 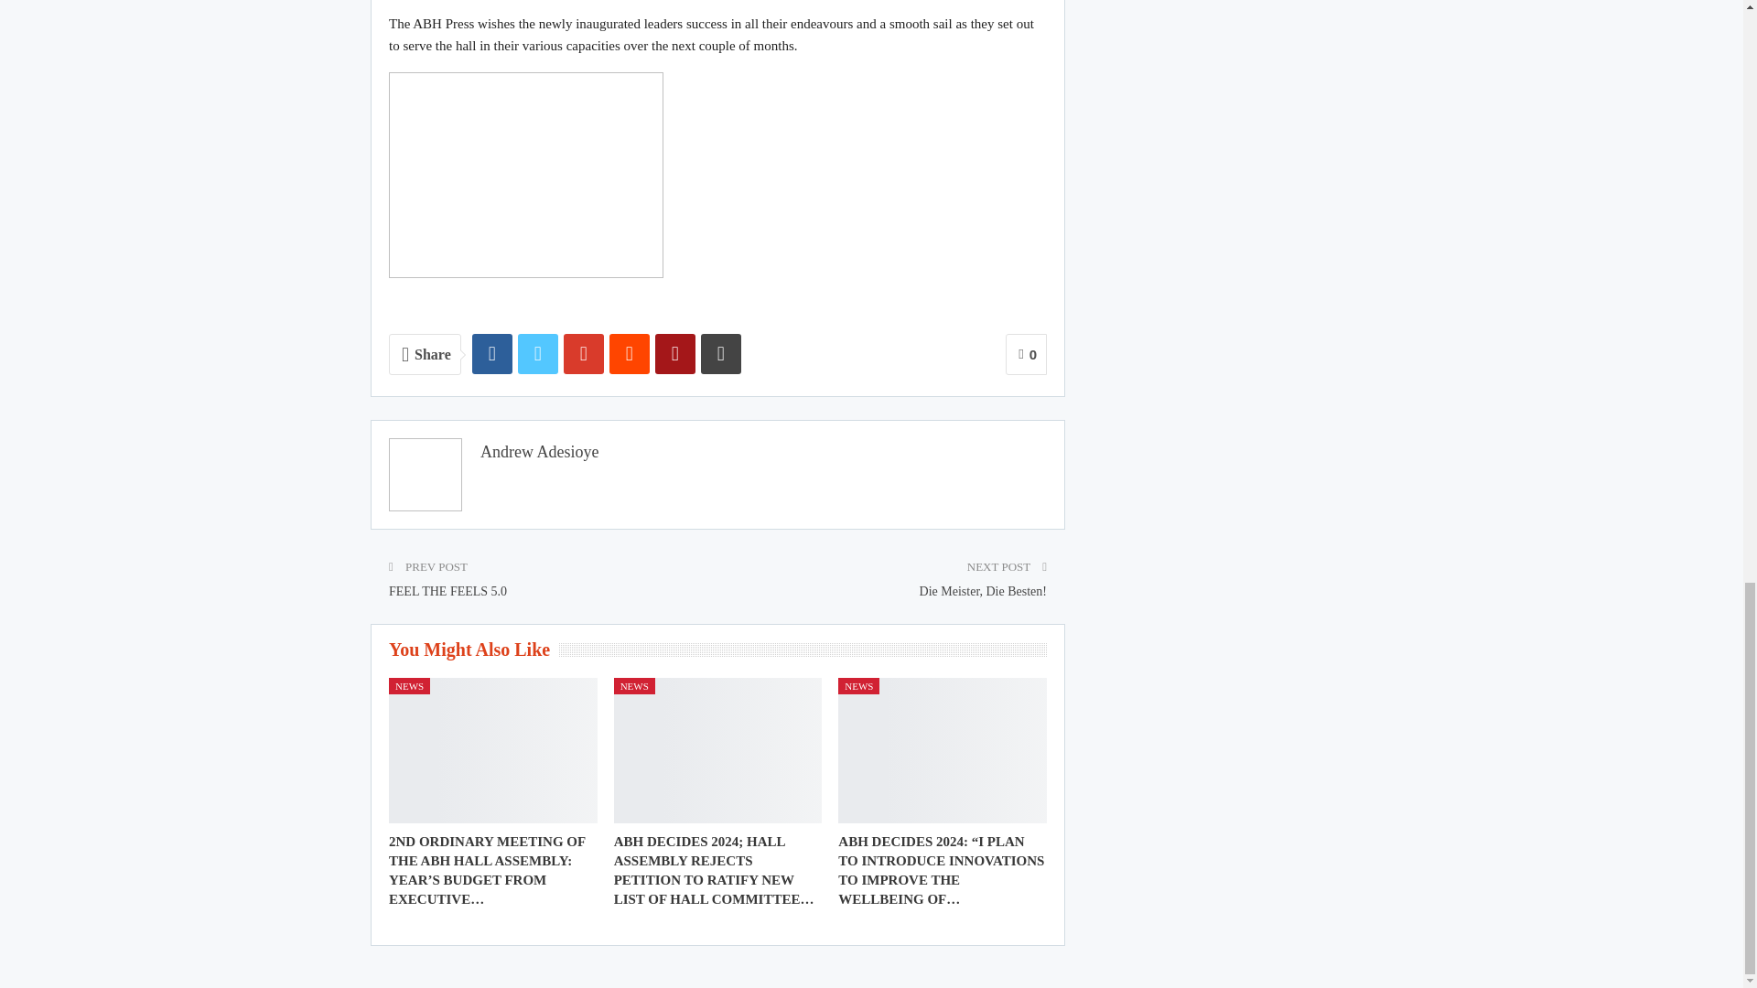 I want to click on Die Meister, Die Besten!, so click(x=983, y=591).